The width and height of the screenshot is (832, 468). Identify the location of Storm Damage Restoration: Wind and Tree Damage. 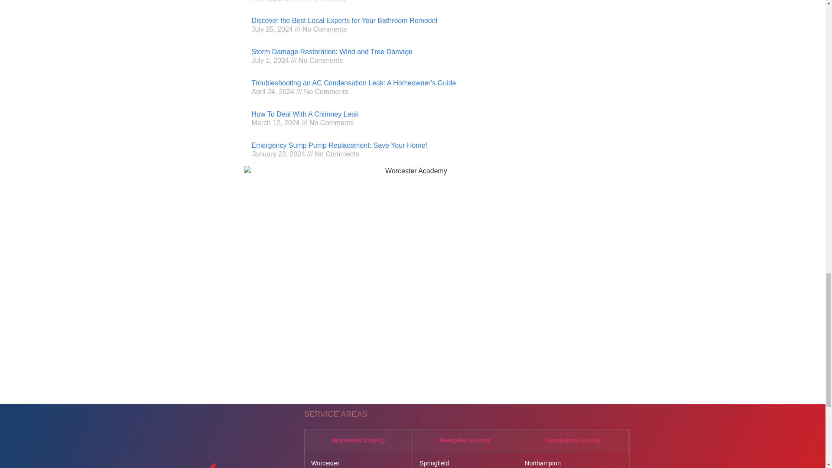
(332, 52).